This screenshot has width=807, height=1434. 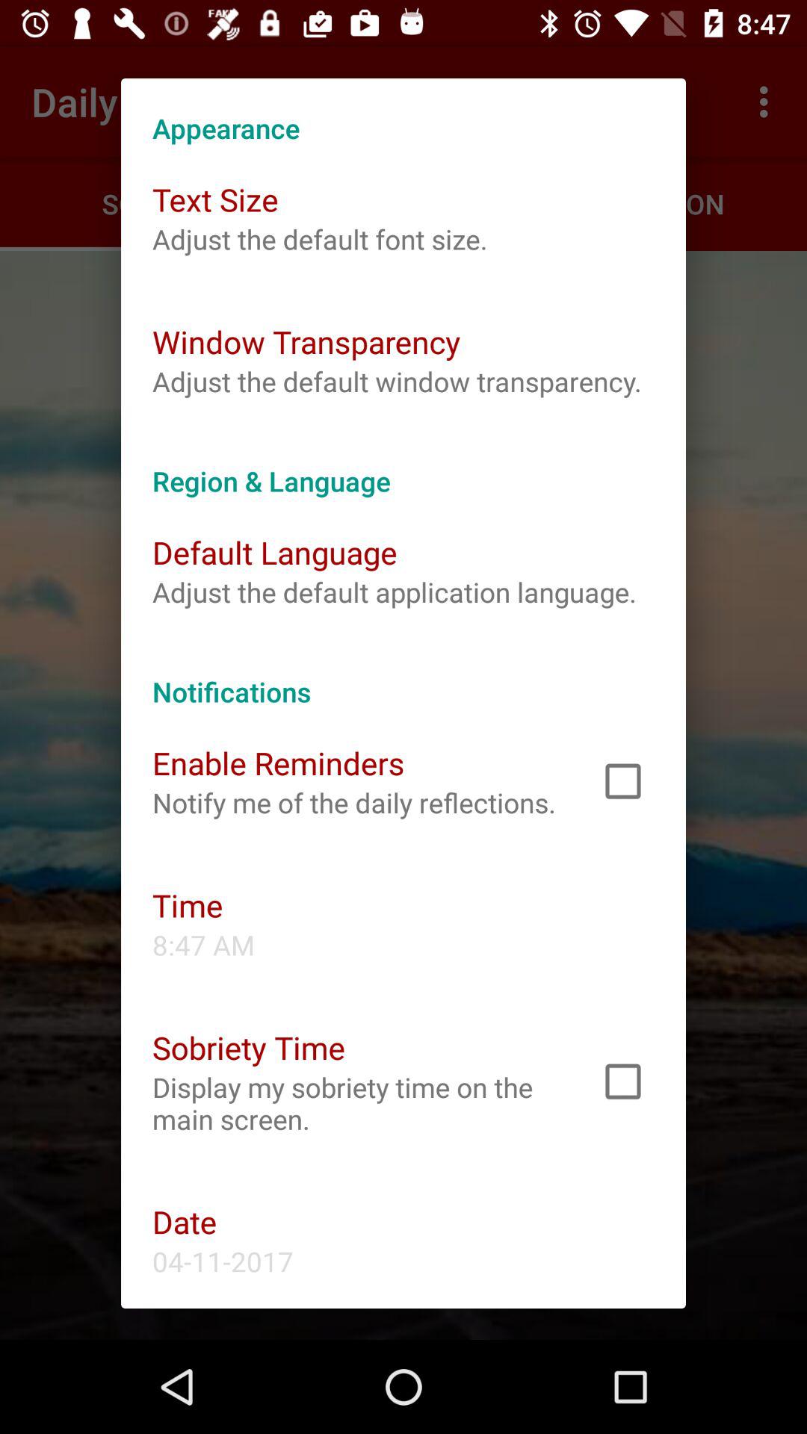 I want to click on launch the 04-11-2017, so click(x=223, y=1261).